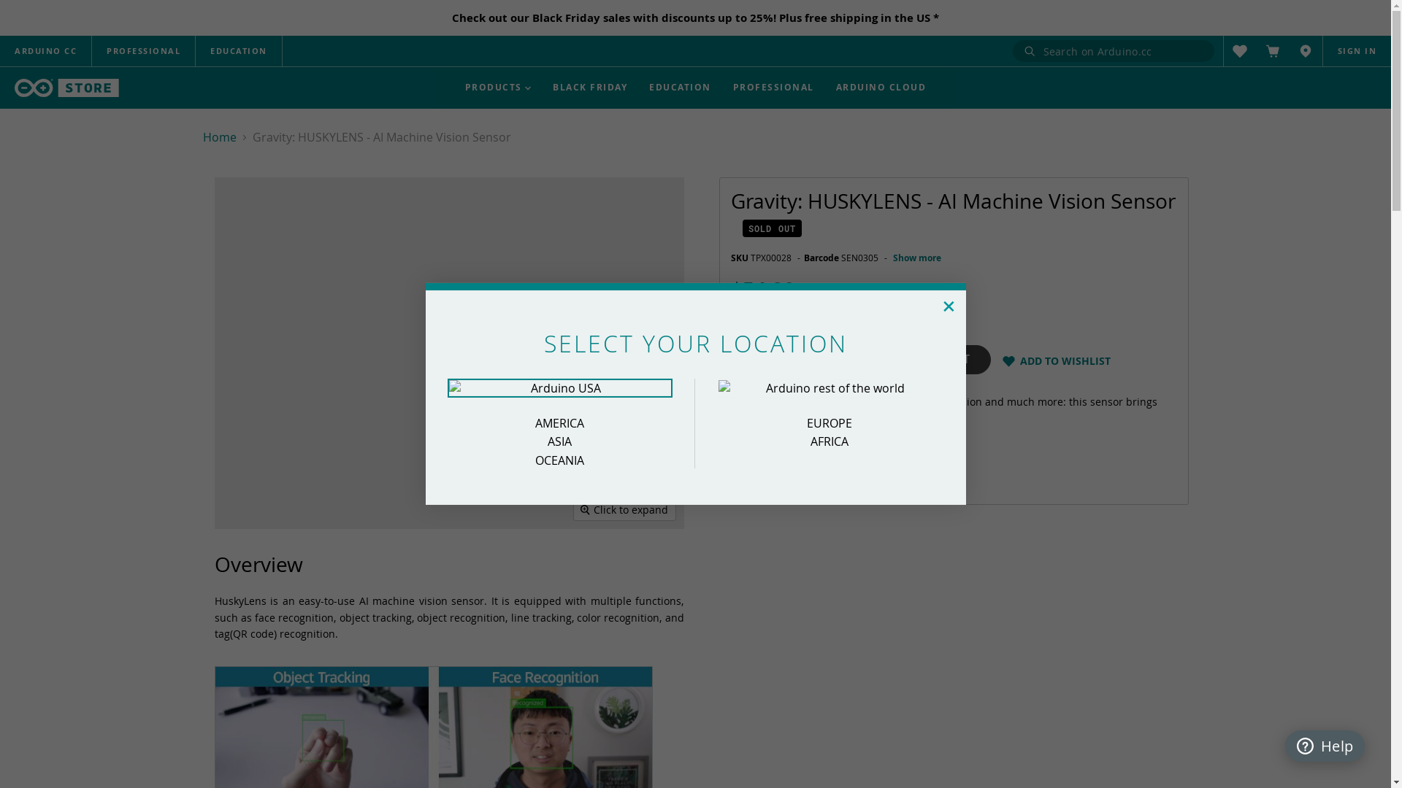 Image resolution: width=1402 pixels, height=788 pixels. What do you see at coordinates (45, 51) in the screenshot?
I see `ARDUINO CC` at bounding box center [45, 51].